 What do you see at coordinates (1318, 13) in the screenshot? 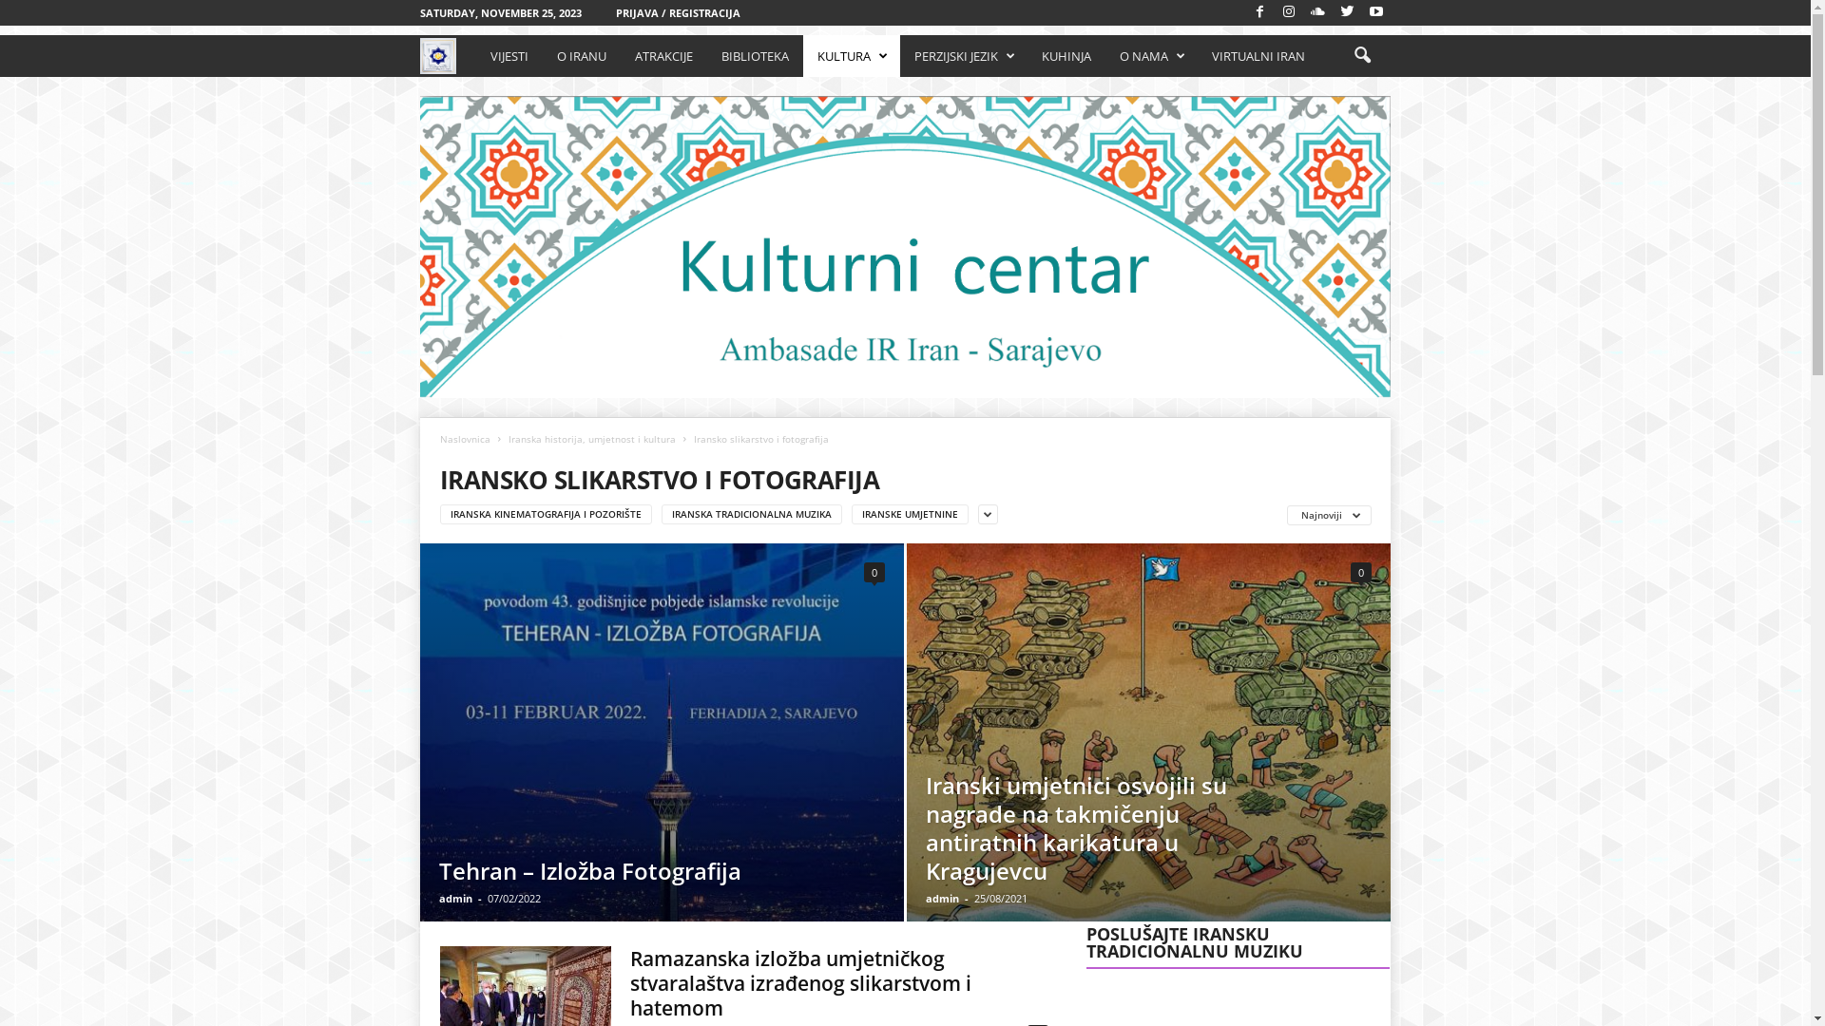
I see `Soundcloud` at bounding box center [1318, 13].